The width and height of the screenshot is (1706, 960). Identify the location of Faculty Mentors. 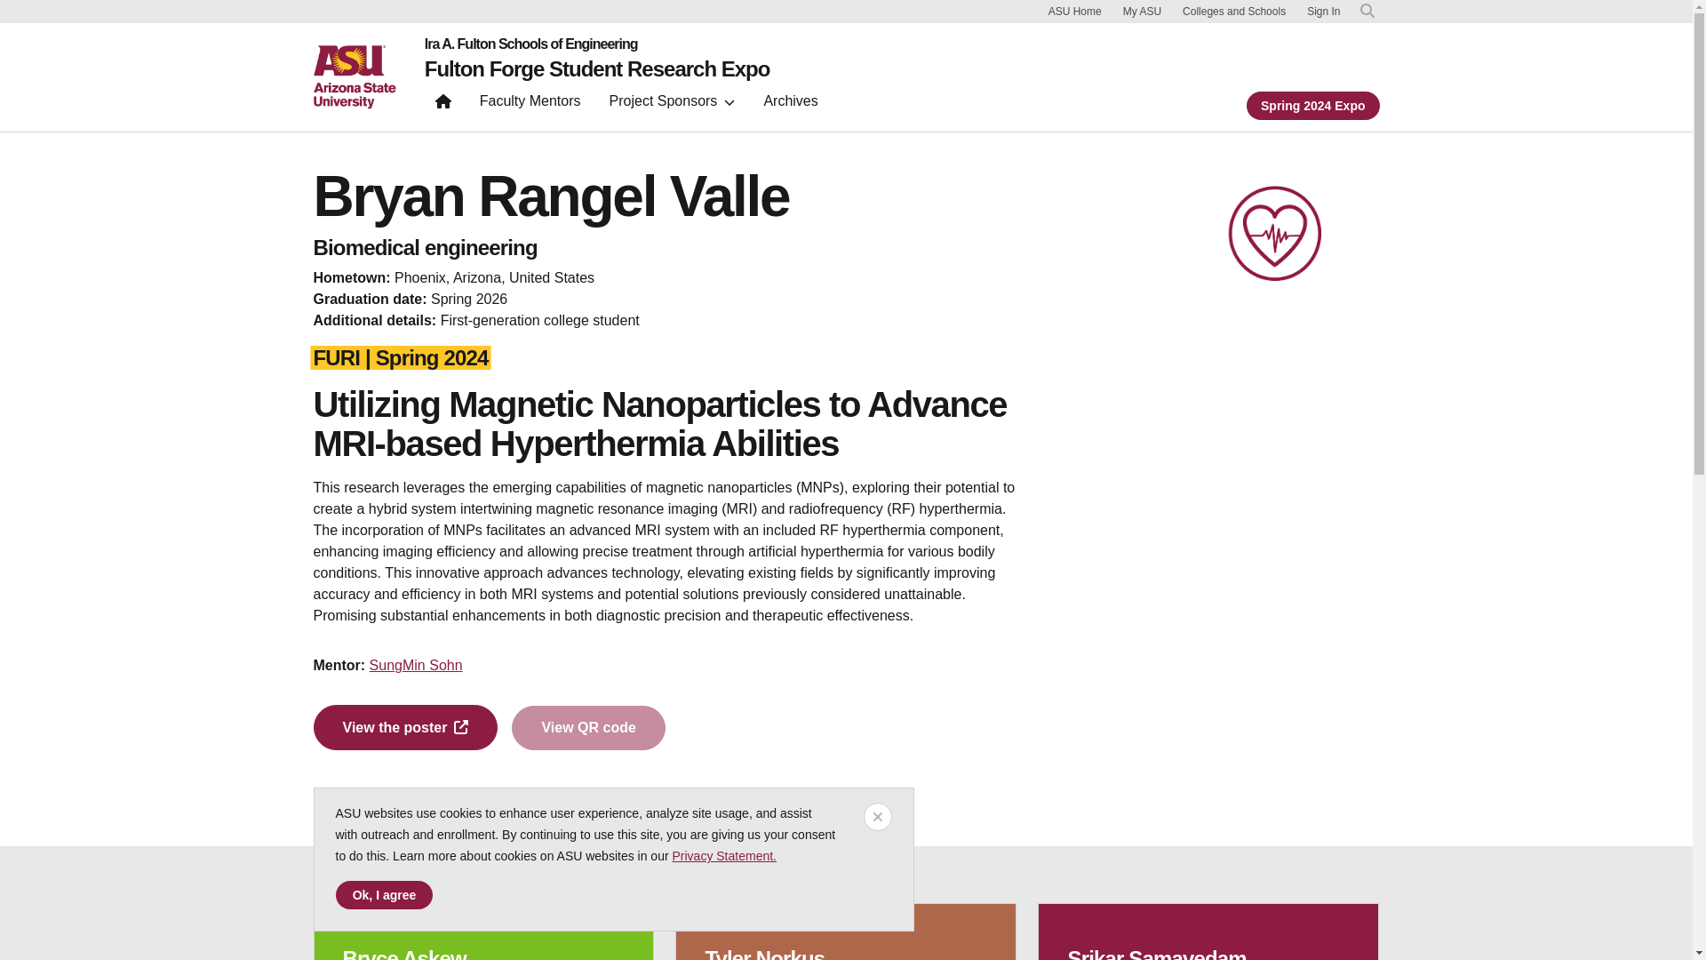
(530, 105).